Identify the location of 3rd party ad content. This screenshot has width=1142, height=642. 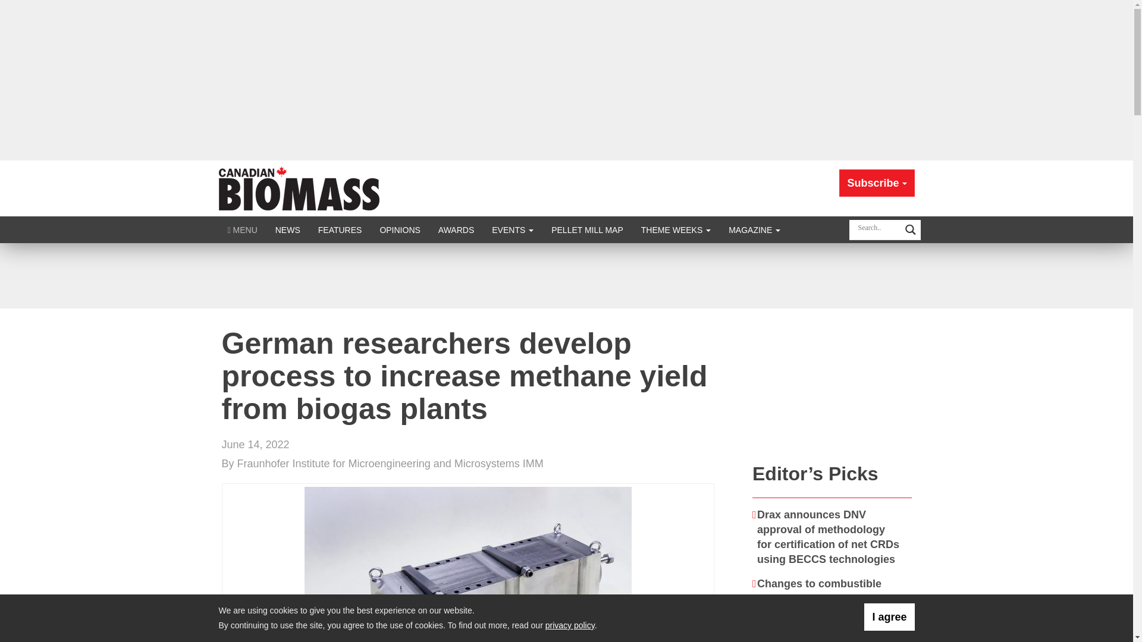
(566, 276).